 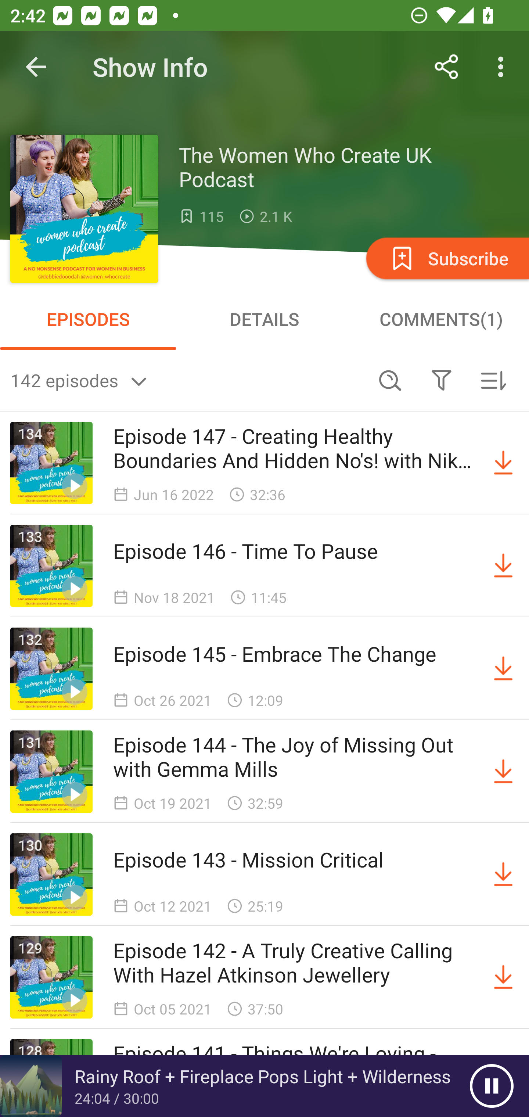 I want to click on Download, so click(x=503, y=565).